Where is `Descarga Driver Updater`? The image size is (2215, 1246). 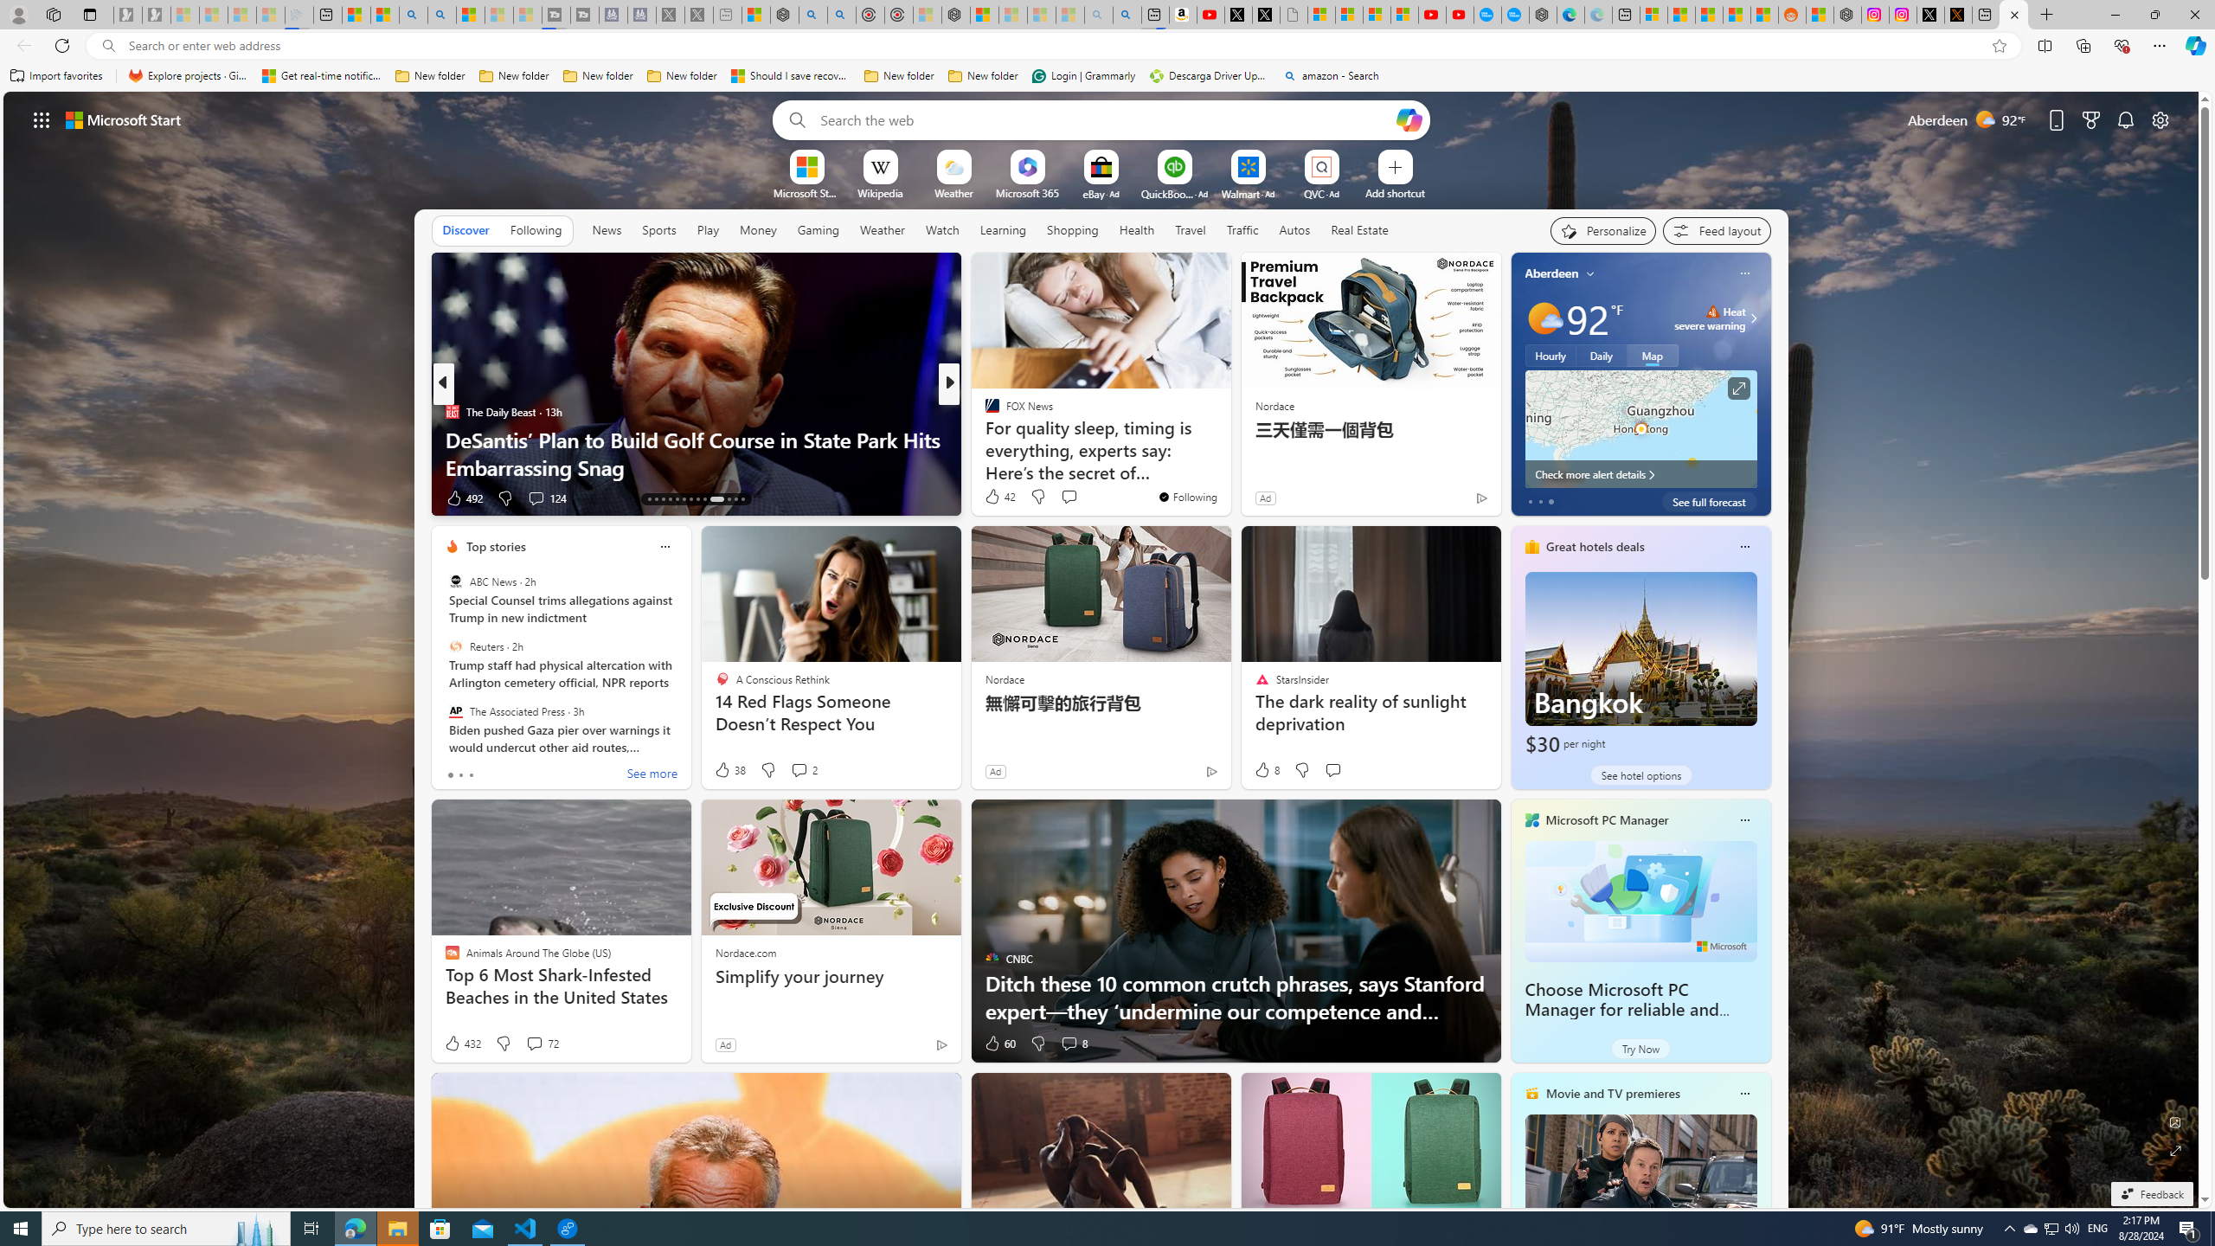
Descarga Driver Updater is located at coordinates (1210, 76).